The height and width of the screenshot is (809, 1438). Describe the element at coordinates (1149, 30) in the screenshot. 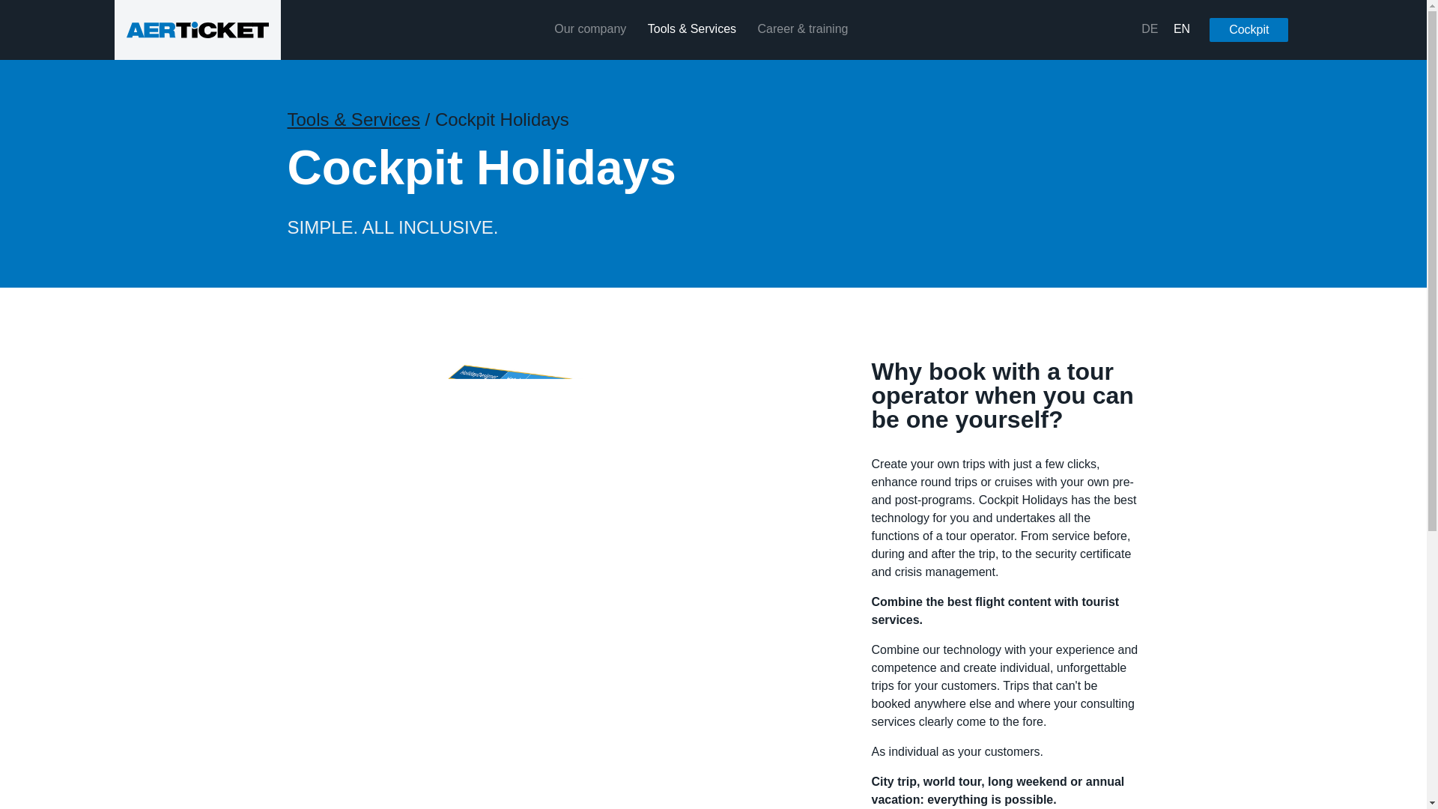

I see `German` at that location.